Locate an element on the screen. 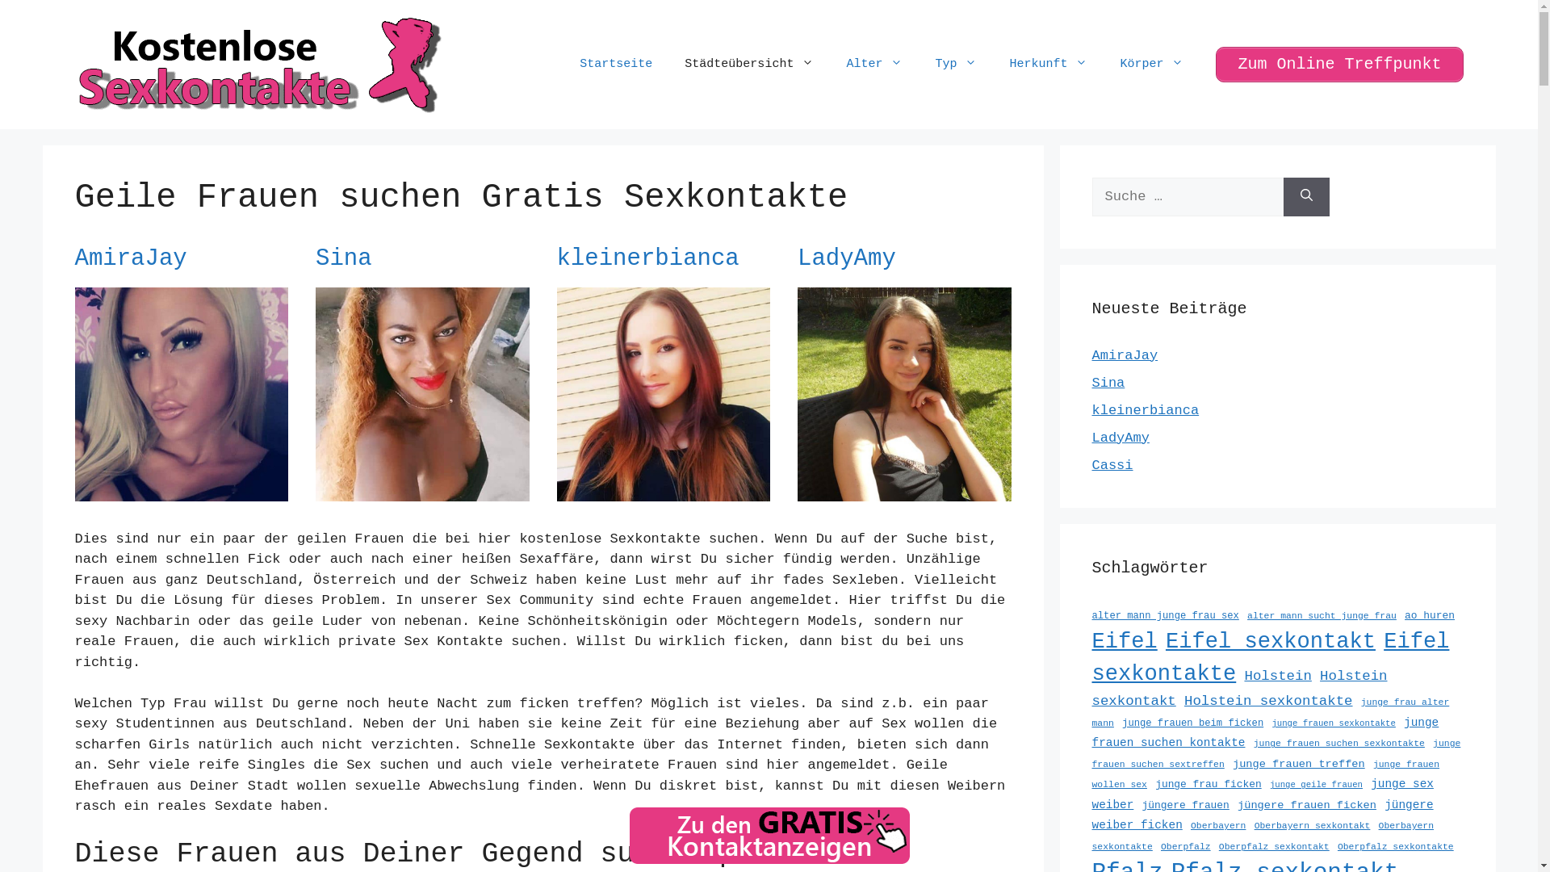 This screenshot has width=1550, height=872. Eifel sexkontakte is located at coordinates (1271, 657).